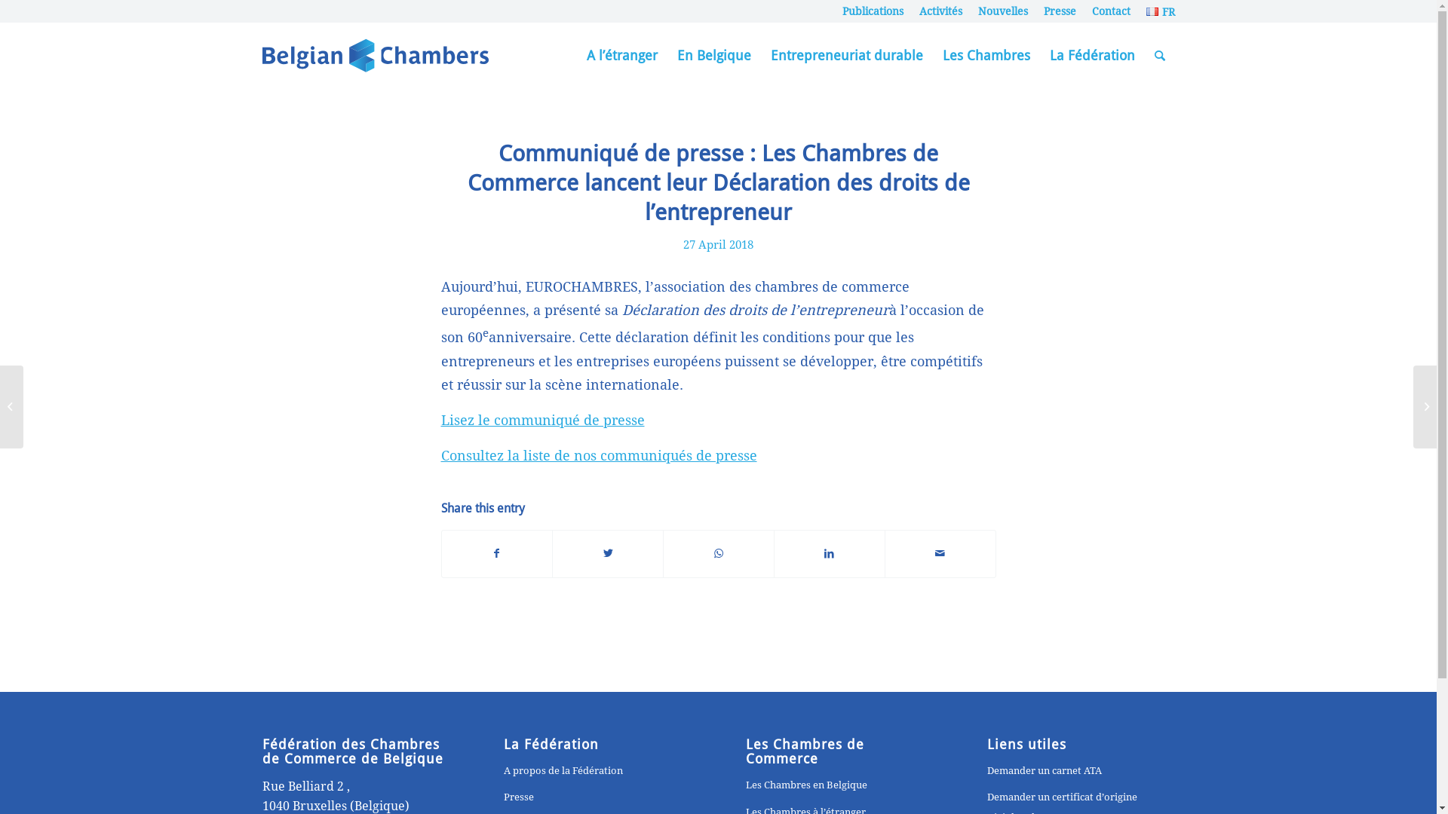 The height and width of the screenshot is (814, 1448). What do you see at coordinates (986, 56) in the screenshot?
I see `Les Chambres` at bounding box center [986, 56].